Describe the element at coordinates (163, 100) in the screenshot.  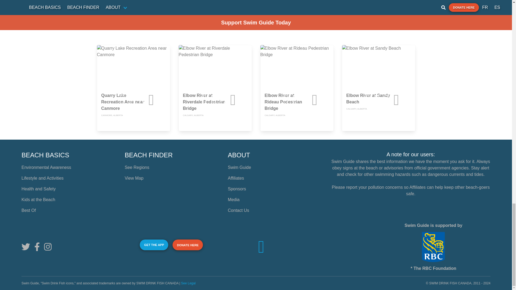
I see `no data` at that location.